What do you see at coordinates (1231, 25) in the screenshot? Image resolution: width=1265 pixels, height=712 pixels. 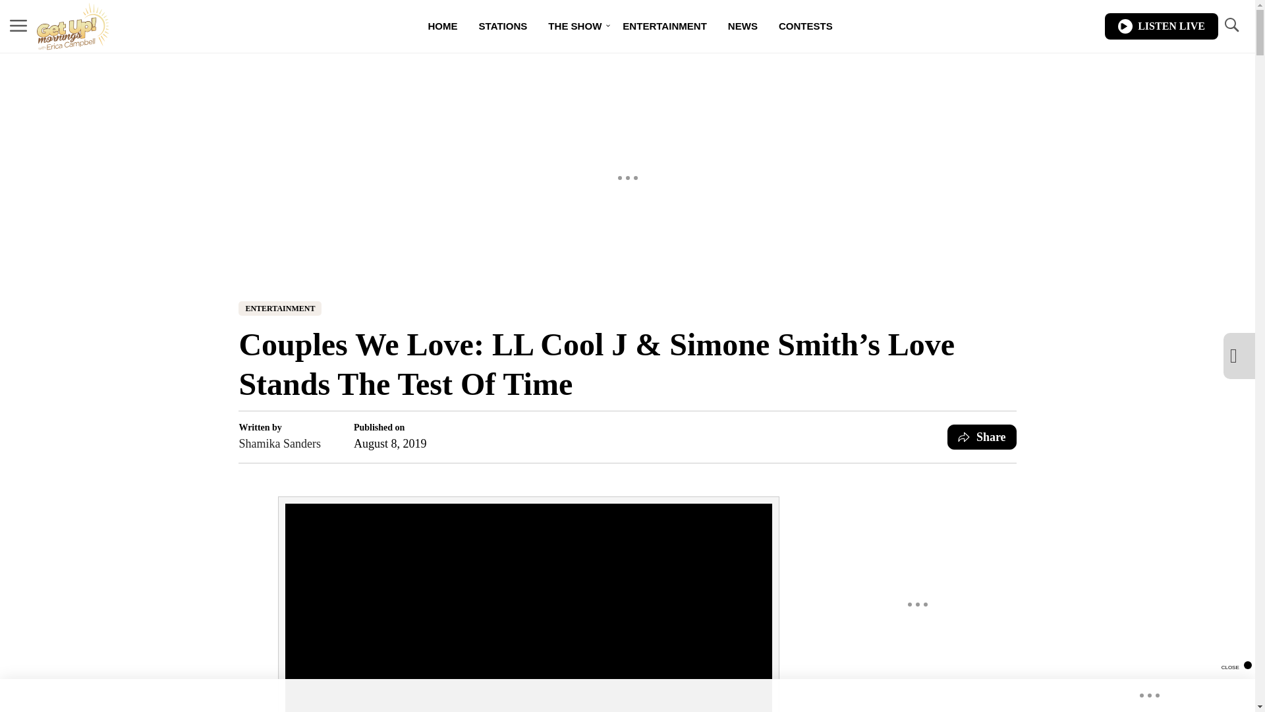 I see `TOGGLE SEARCH` at bounding box center [1231, 25].